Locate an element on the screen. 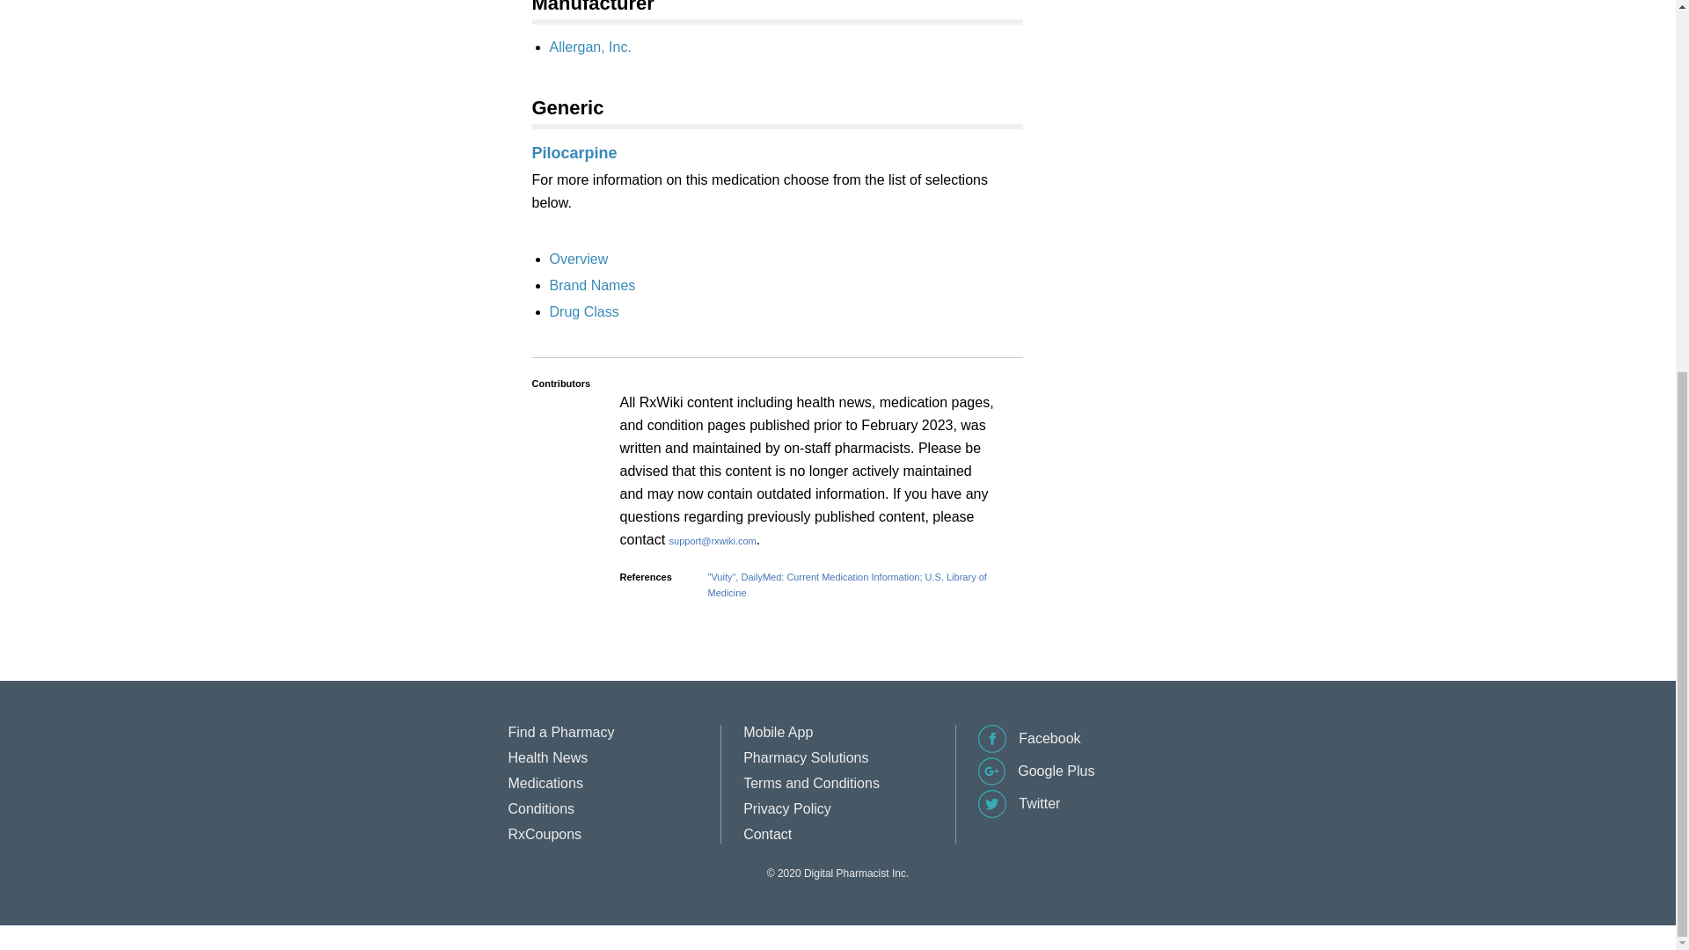  Brand Names is located at coordinates (591, 285).